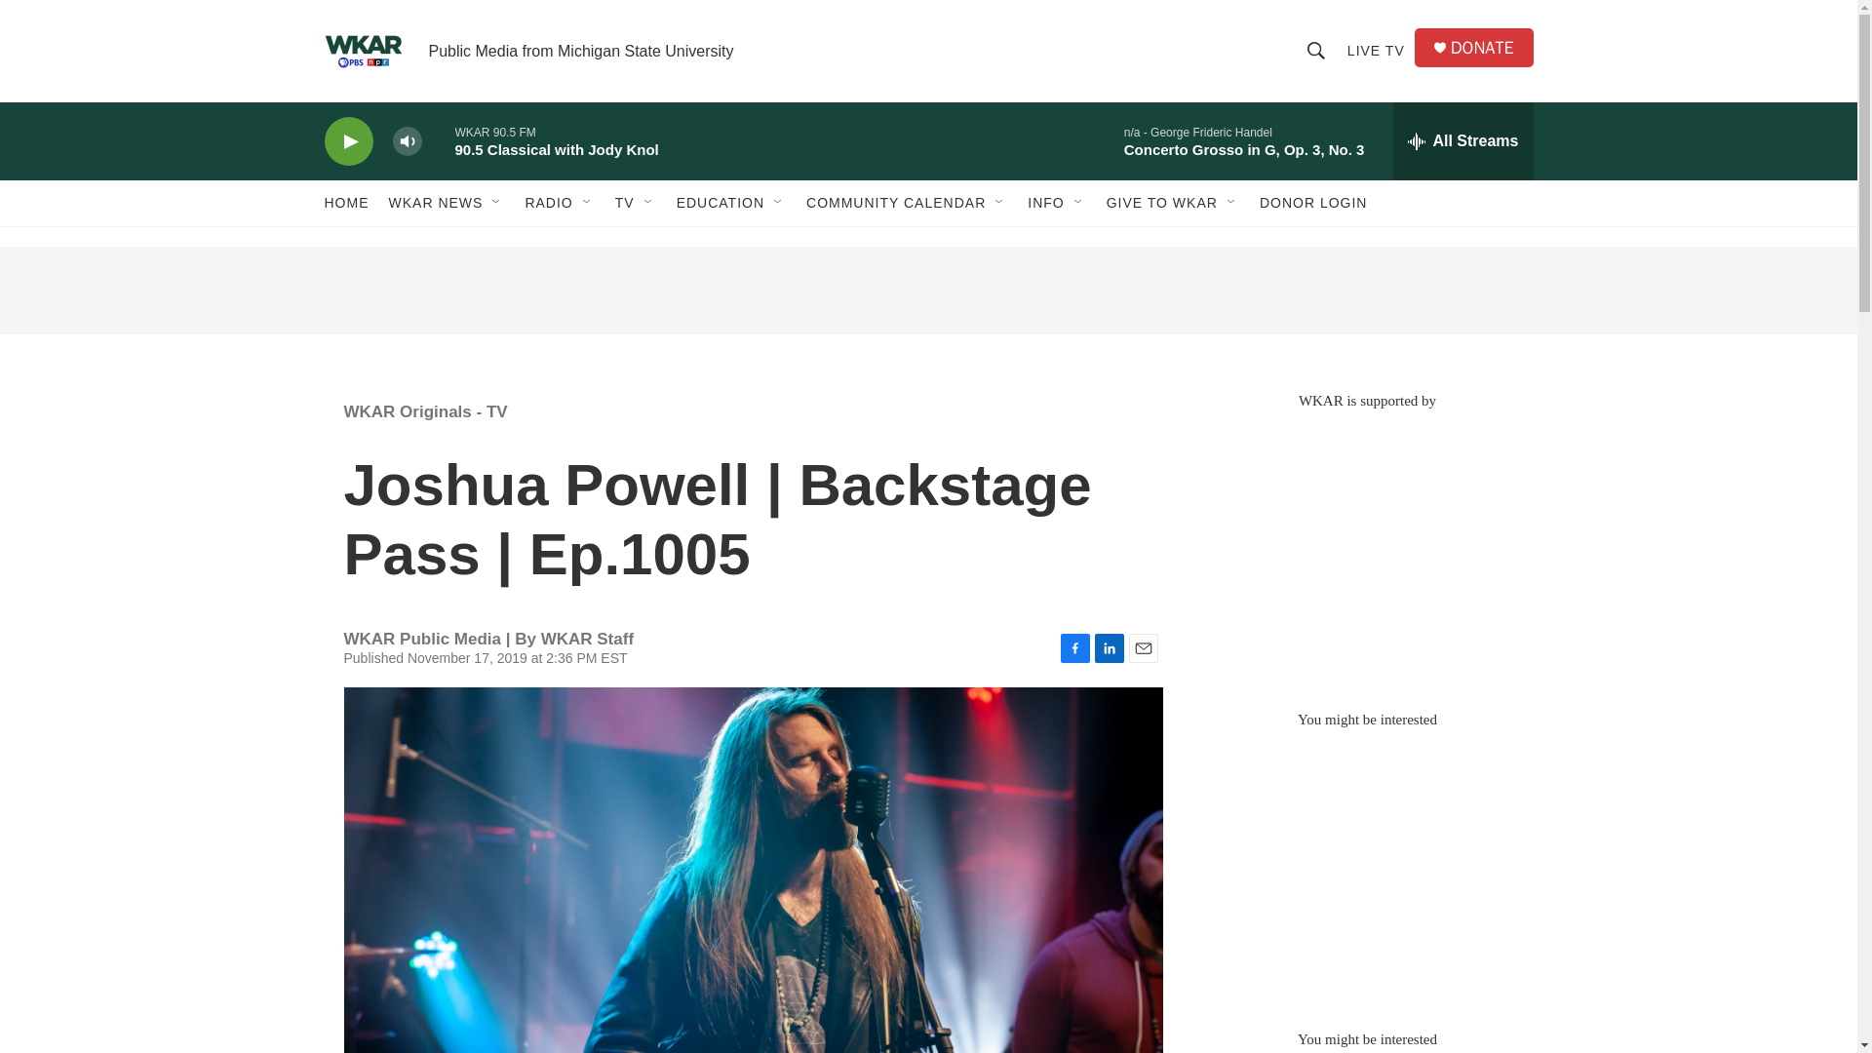  I want to click on 3rd party ad content, so click(1366, 870).